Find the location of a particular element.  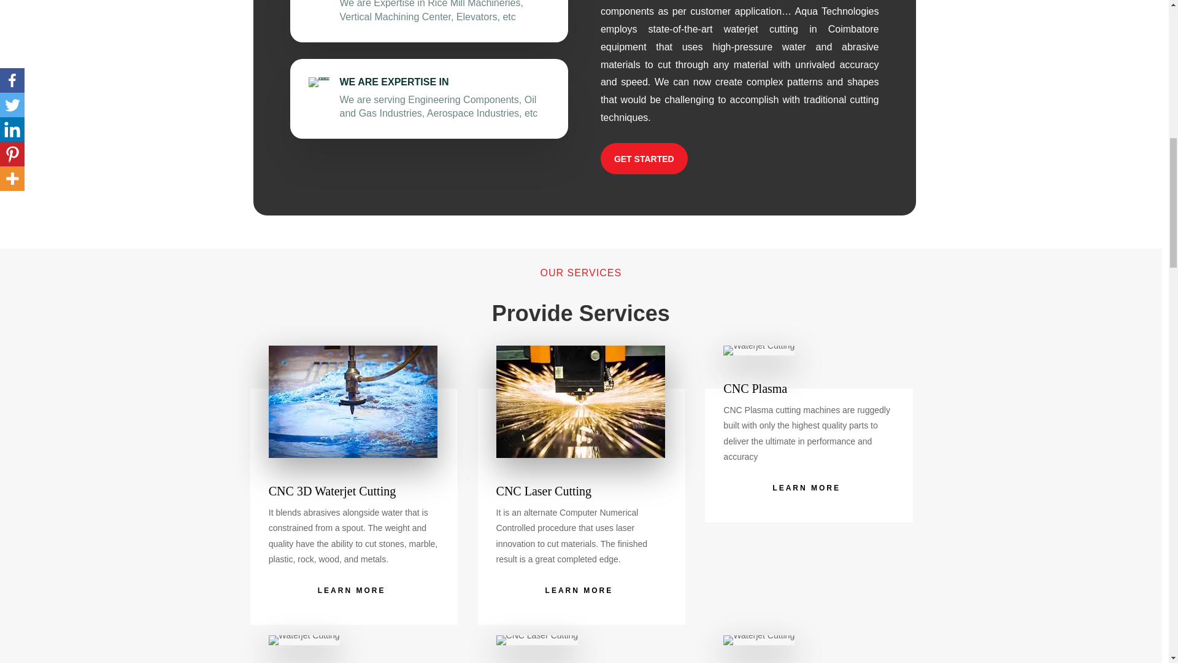

Waterjet Cutting is located at coordinates (304, 640).